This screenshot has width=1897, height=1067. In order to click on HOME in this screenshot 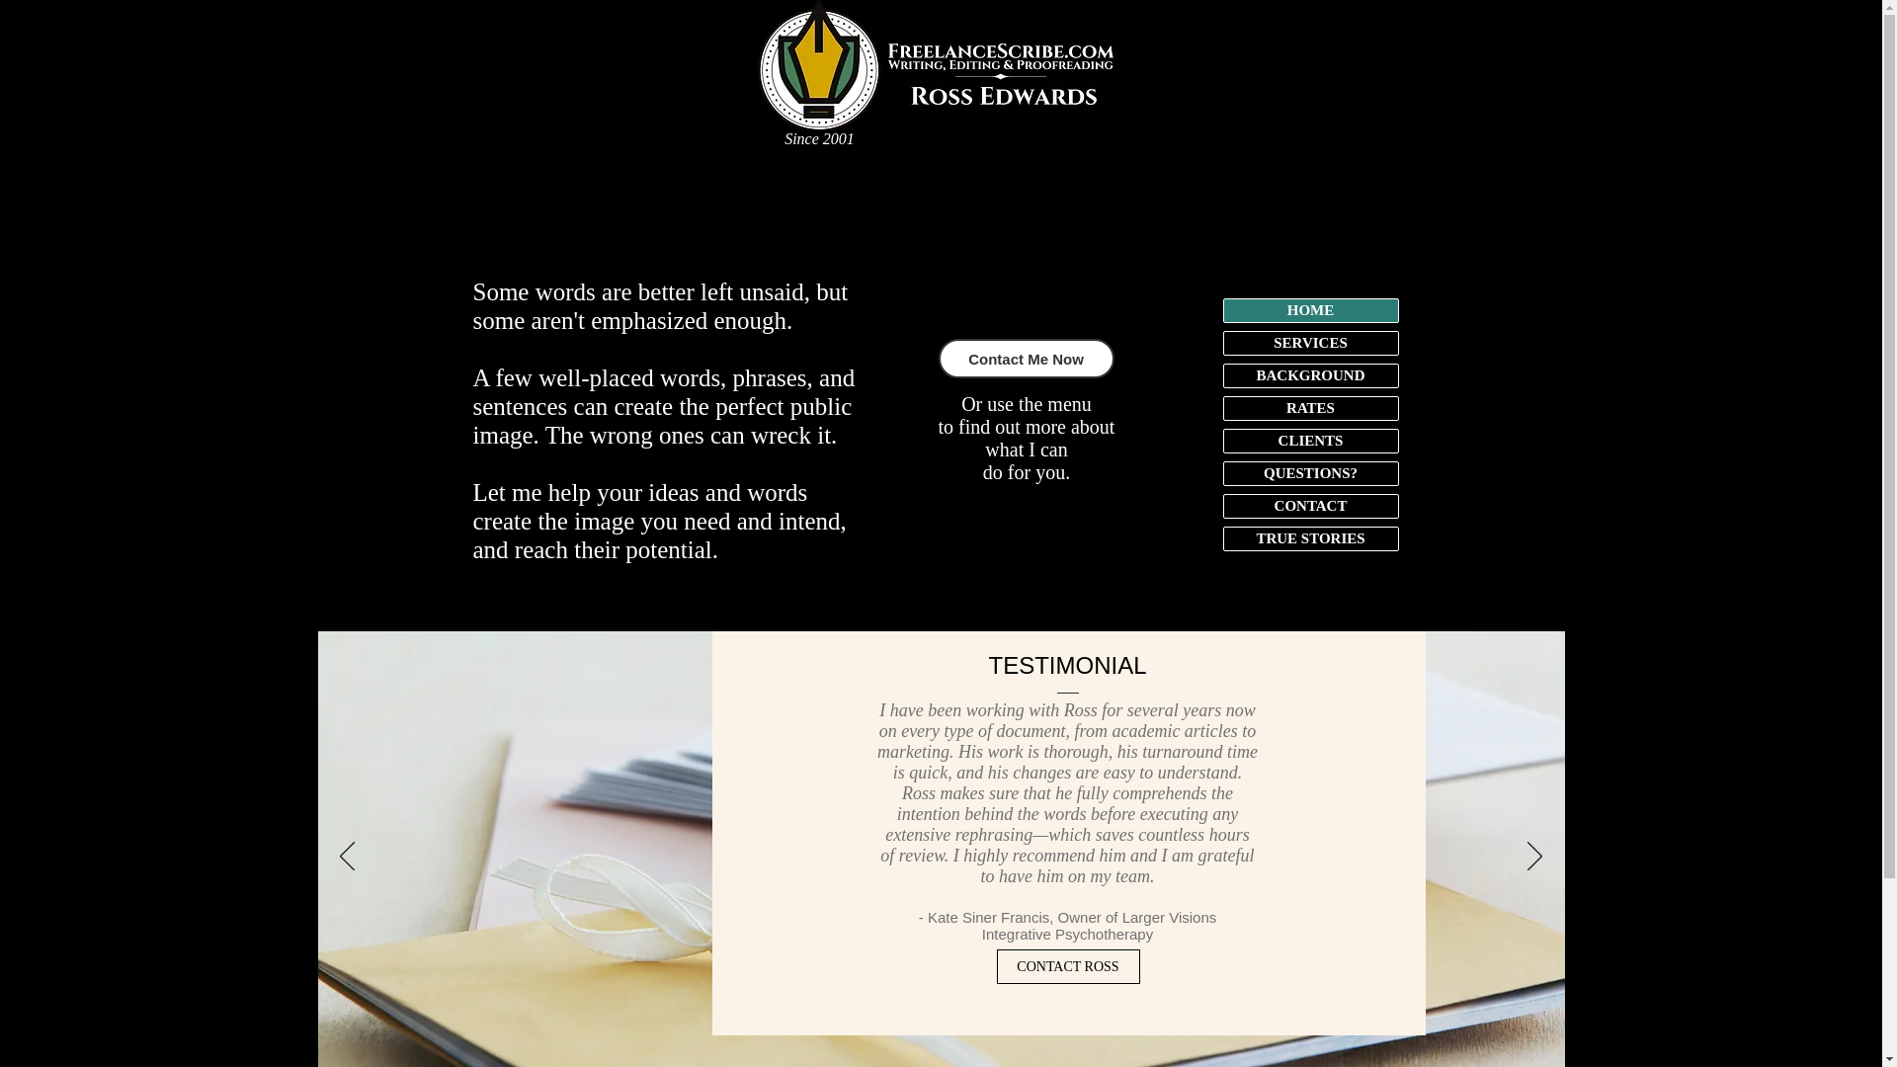, I will do `click(1310, 310)`.